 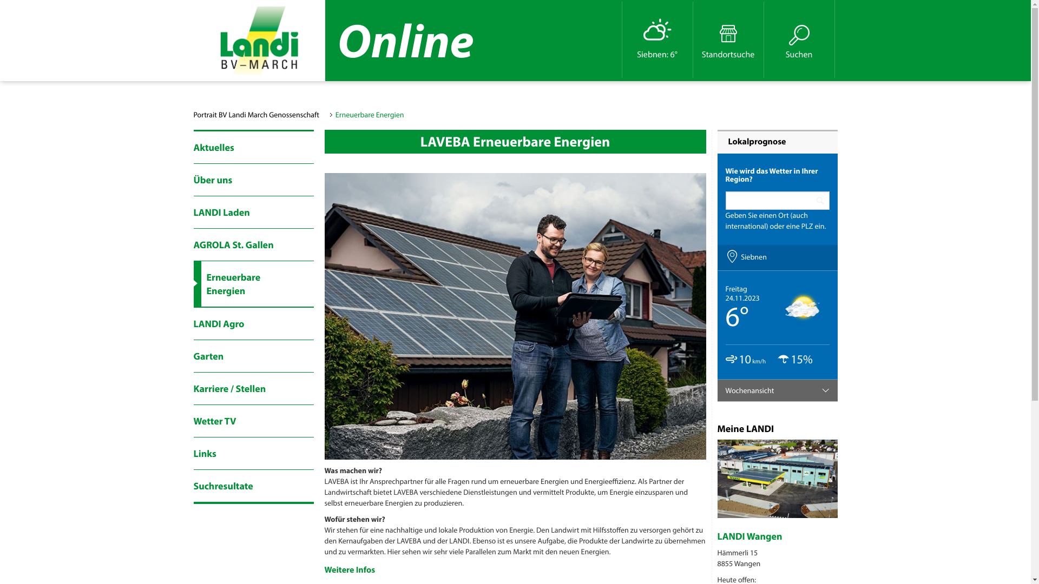 What do you see at coordinates (254, 388) in the screenshot?
I see `Karriere / Stellen` at bounding box center [254, 388].